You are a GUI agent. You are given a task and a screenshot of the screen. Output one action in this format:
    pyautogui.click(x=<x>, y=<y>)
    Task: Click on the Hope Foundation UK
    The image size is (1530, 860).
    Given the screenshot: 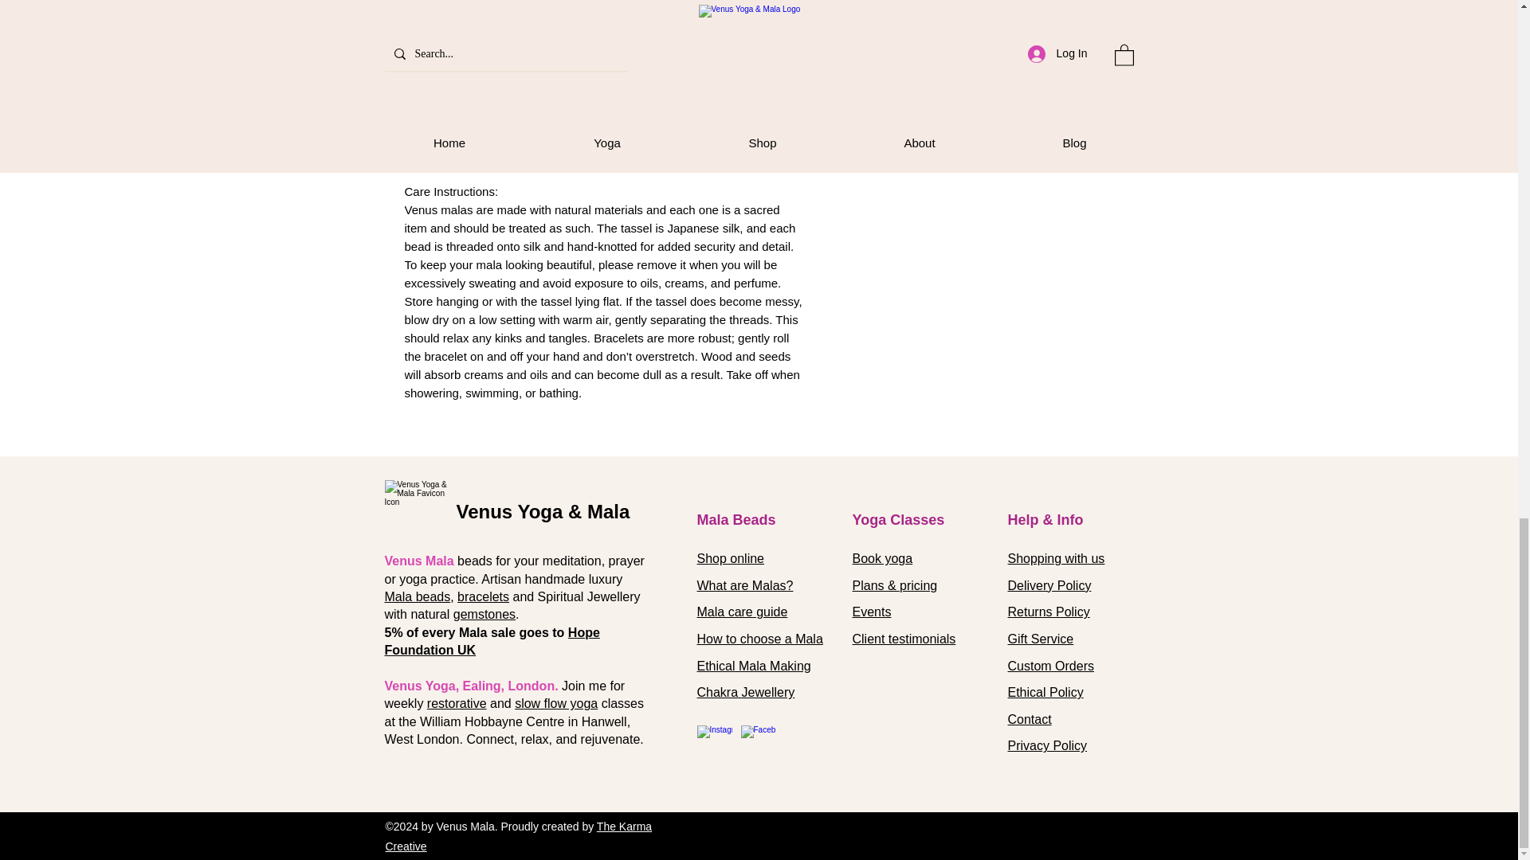 What is the action you would take?
    pyautogui.click(x=491, y=642)
    